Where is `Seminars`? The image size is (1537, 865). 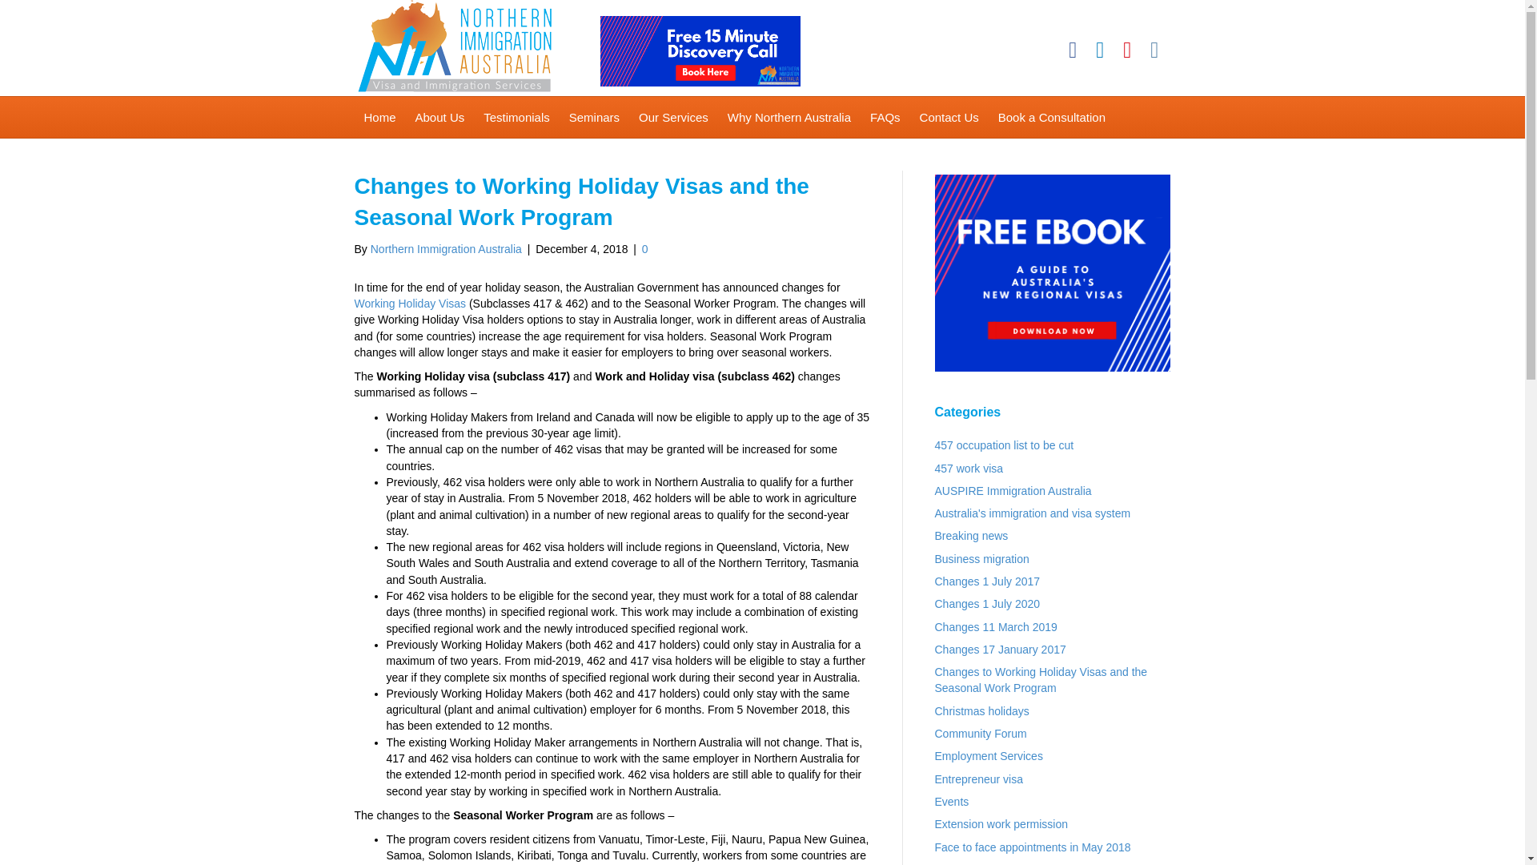
Seminars is located at coordinates (594, 117).